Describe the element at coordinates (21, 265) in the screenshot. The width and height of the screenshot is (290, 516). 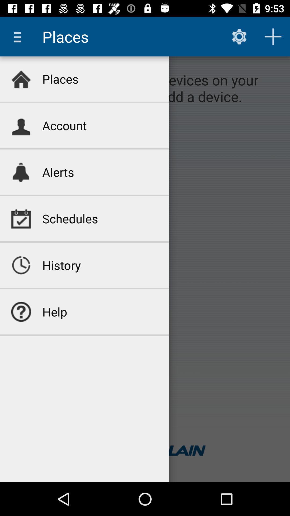
I see `click on icon next to history` at that location.